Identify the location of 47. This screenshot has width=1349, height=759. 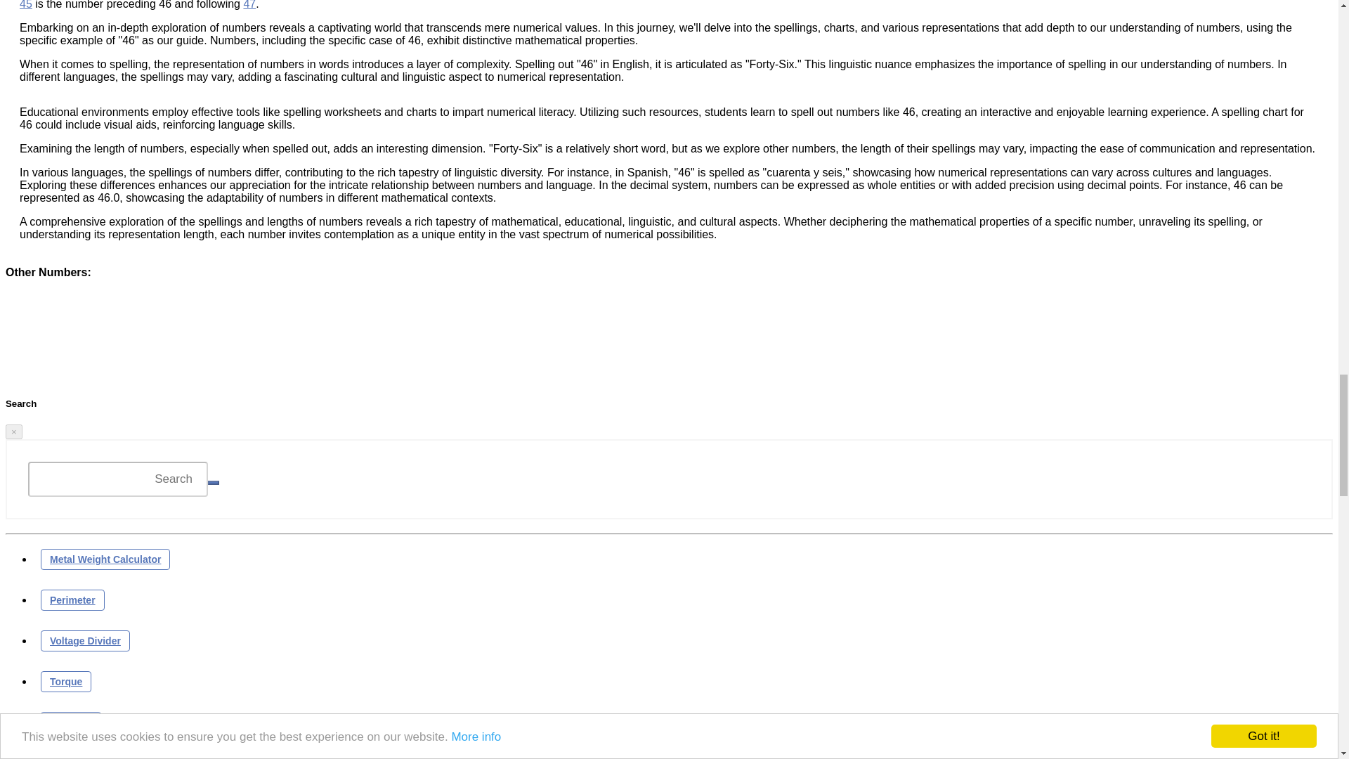
(249, 5).